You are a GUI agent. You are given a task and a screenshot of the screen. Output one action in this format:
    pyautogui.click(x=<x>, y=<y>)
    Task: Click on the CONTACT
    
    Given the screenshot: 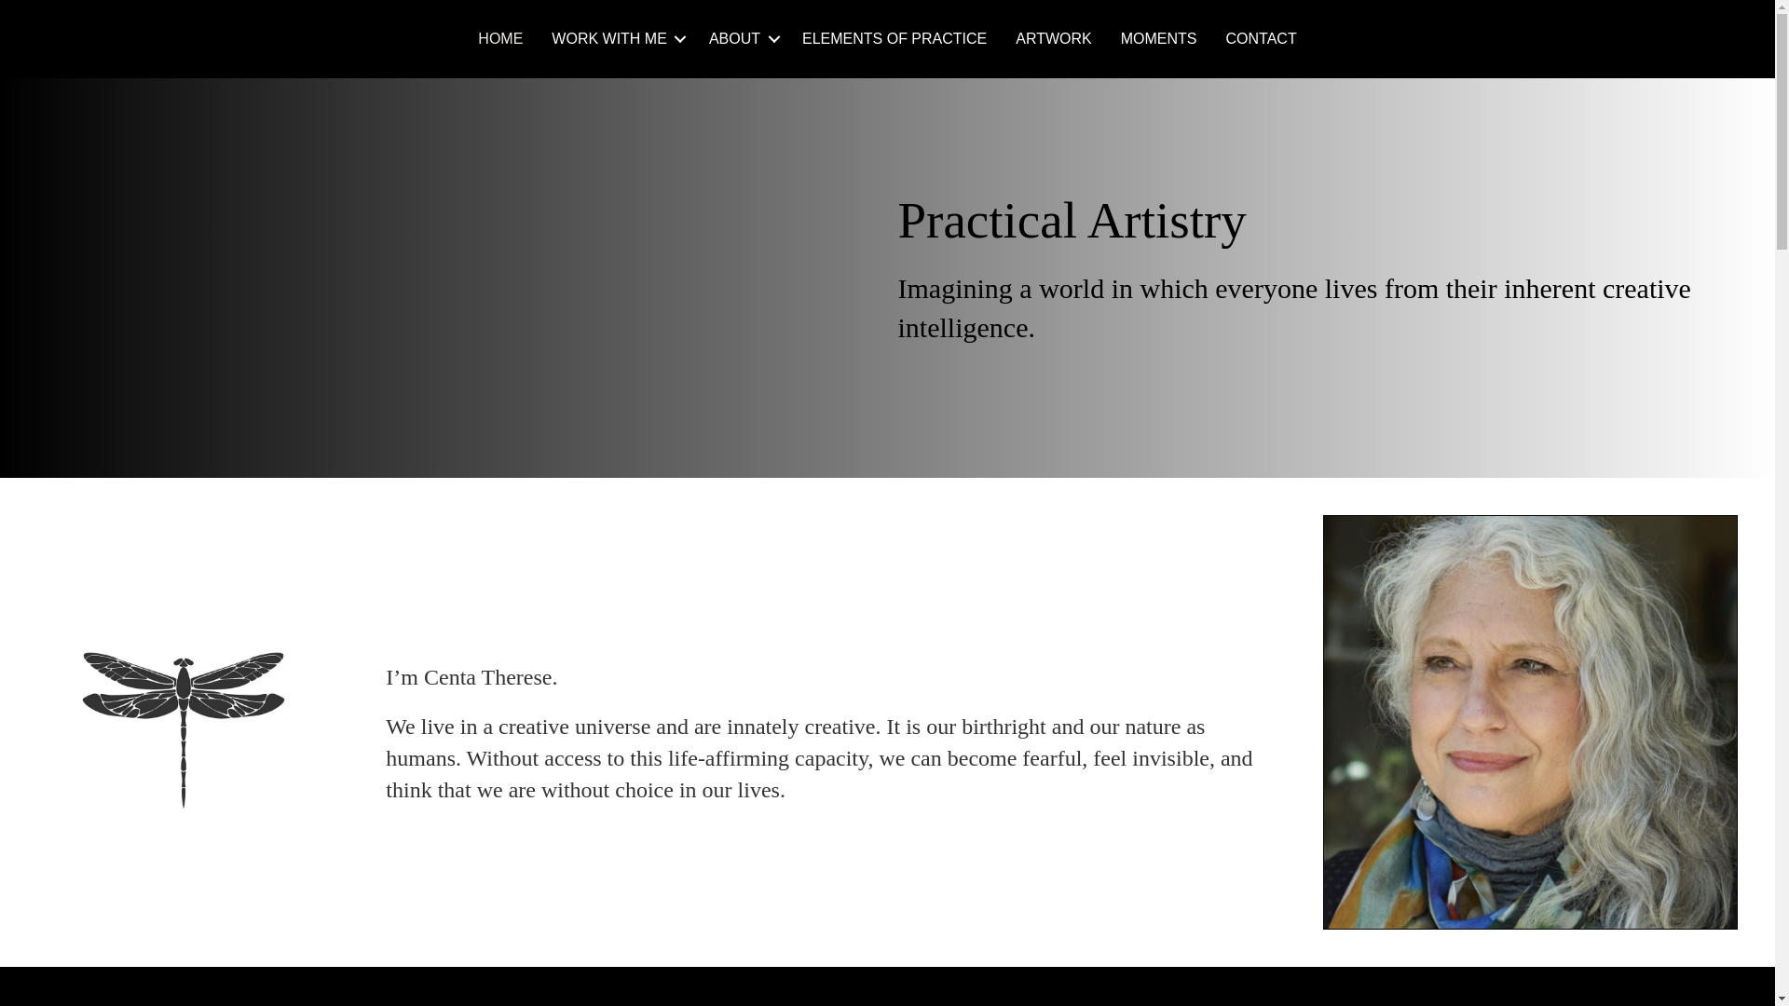 What is the action you would take?
    pyautogui.click(x=1262, y=39)
    